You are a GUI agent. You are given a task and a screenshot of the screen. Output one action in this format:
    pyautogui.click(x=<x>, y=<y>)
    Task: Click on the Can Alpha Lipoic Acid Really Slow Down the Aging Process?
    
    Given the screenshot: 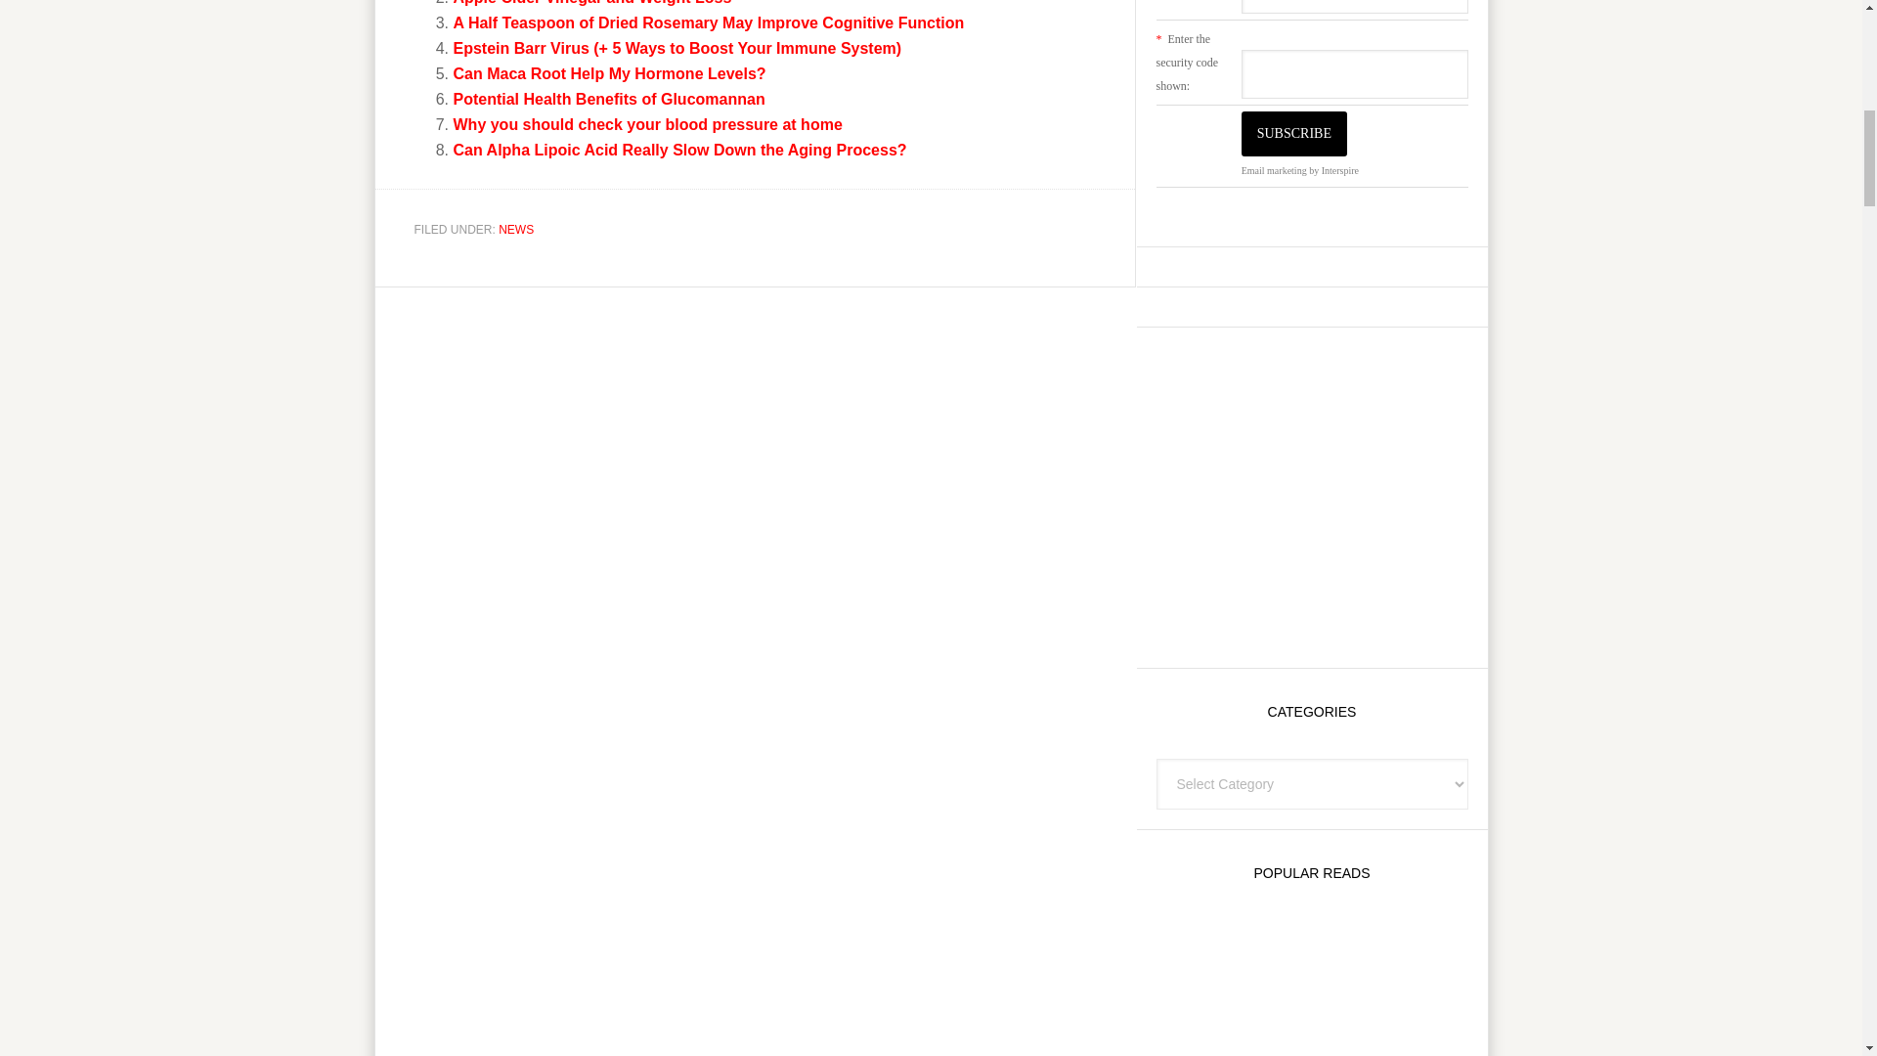 What is the action you would take?
    pyautogui.click(x=680, y=150)
    